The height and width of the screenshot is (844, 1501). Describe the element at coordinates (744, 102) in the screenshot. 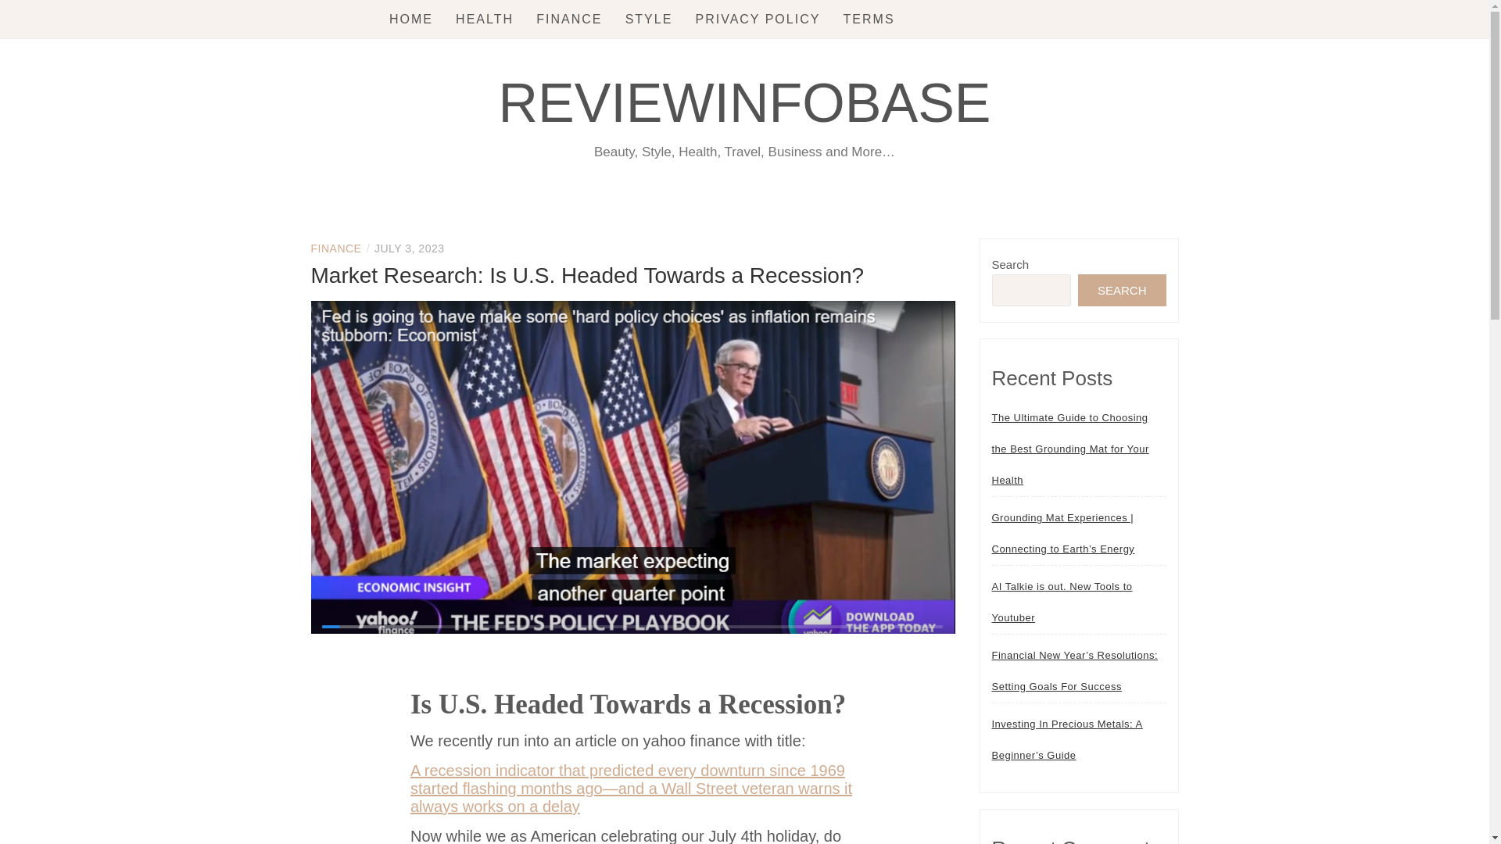

I see `REVIEWINFOBASE` at that location.